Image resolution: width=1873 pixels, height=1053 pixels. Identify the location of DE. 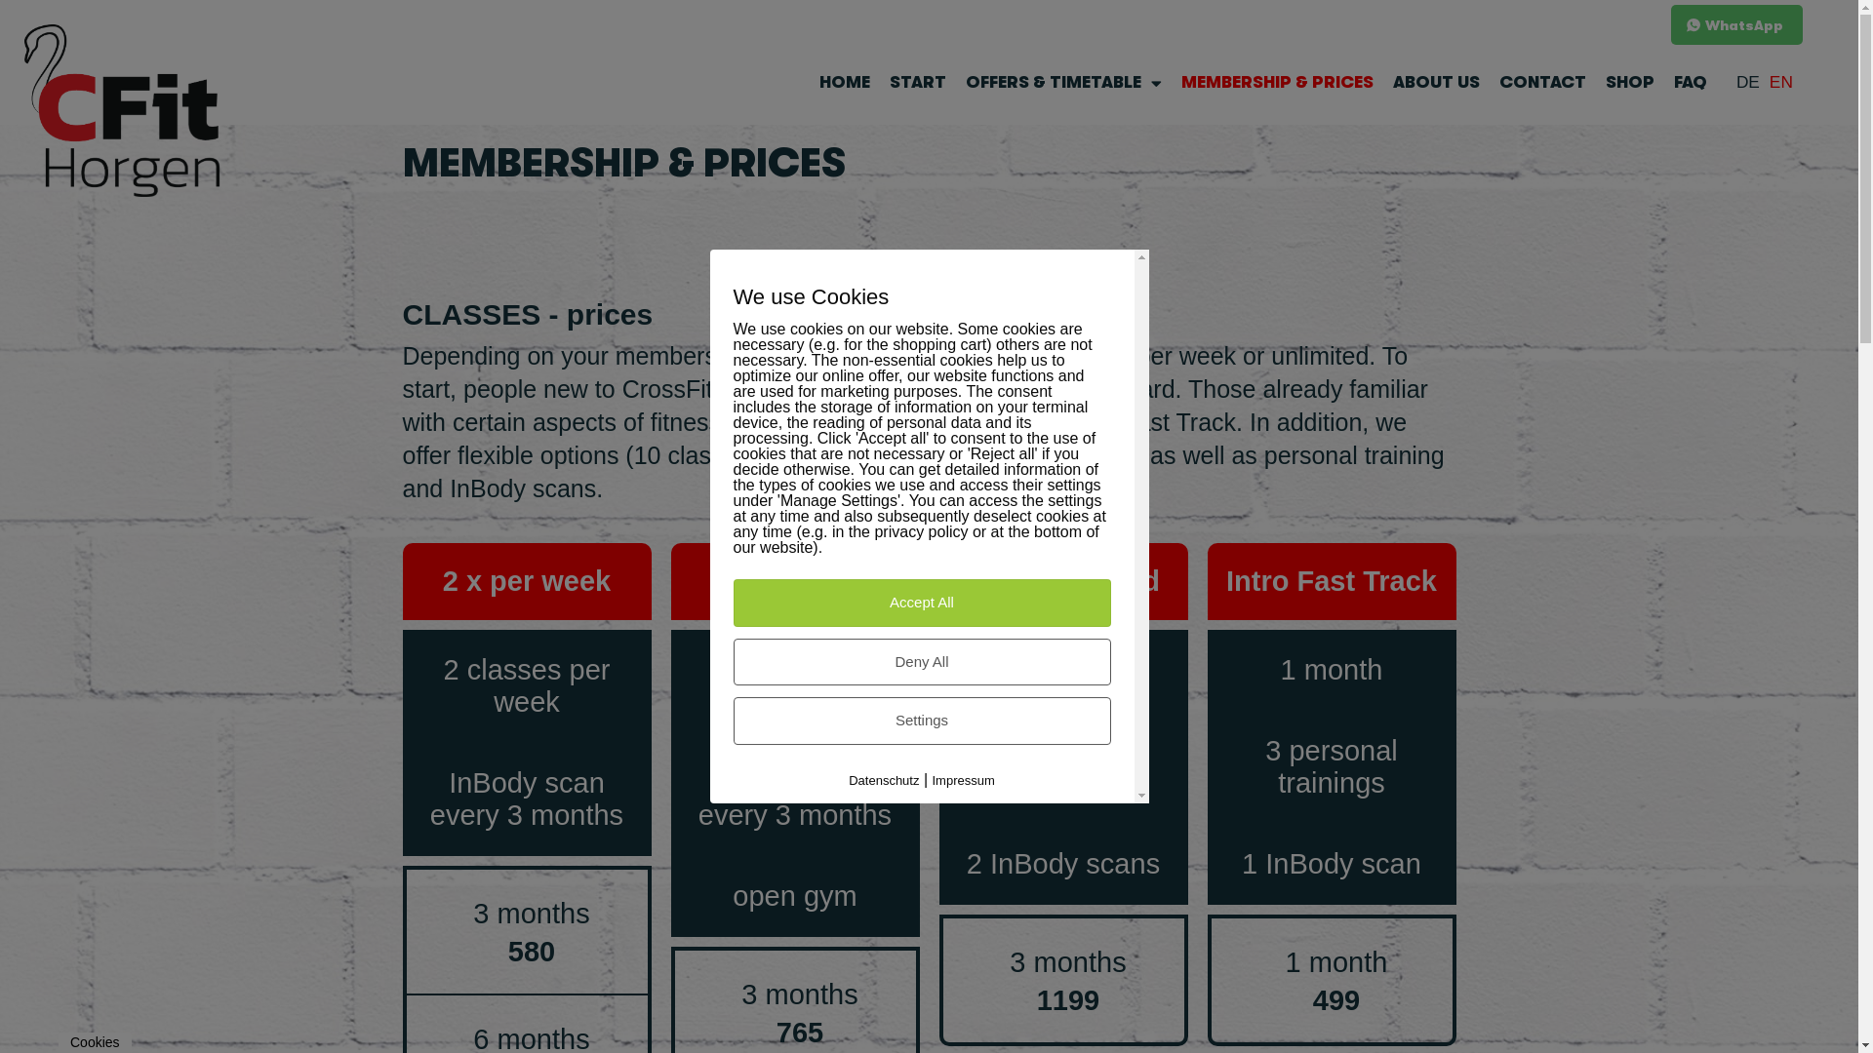
(1748, 82).